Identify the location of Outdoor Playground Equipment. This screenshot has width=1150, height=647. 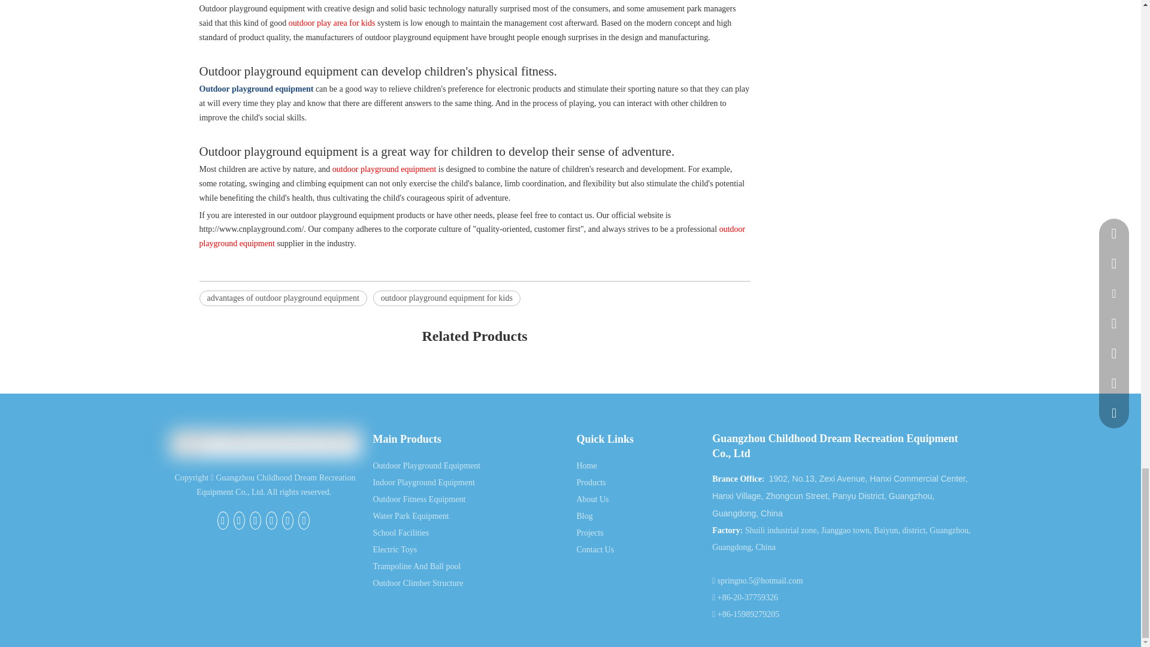
(426, 466).